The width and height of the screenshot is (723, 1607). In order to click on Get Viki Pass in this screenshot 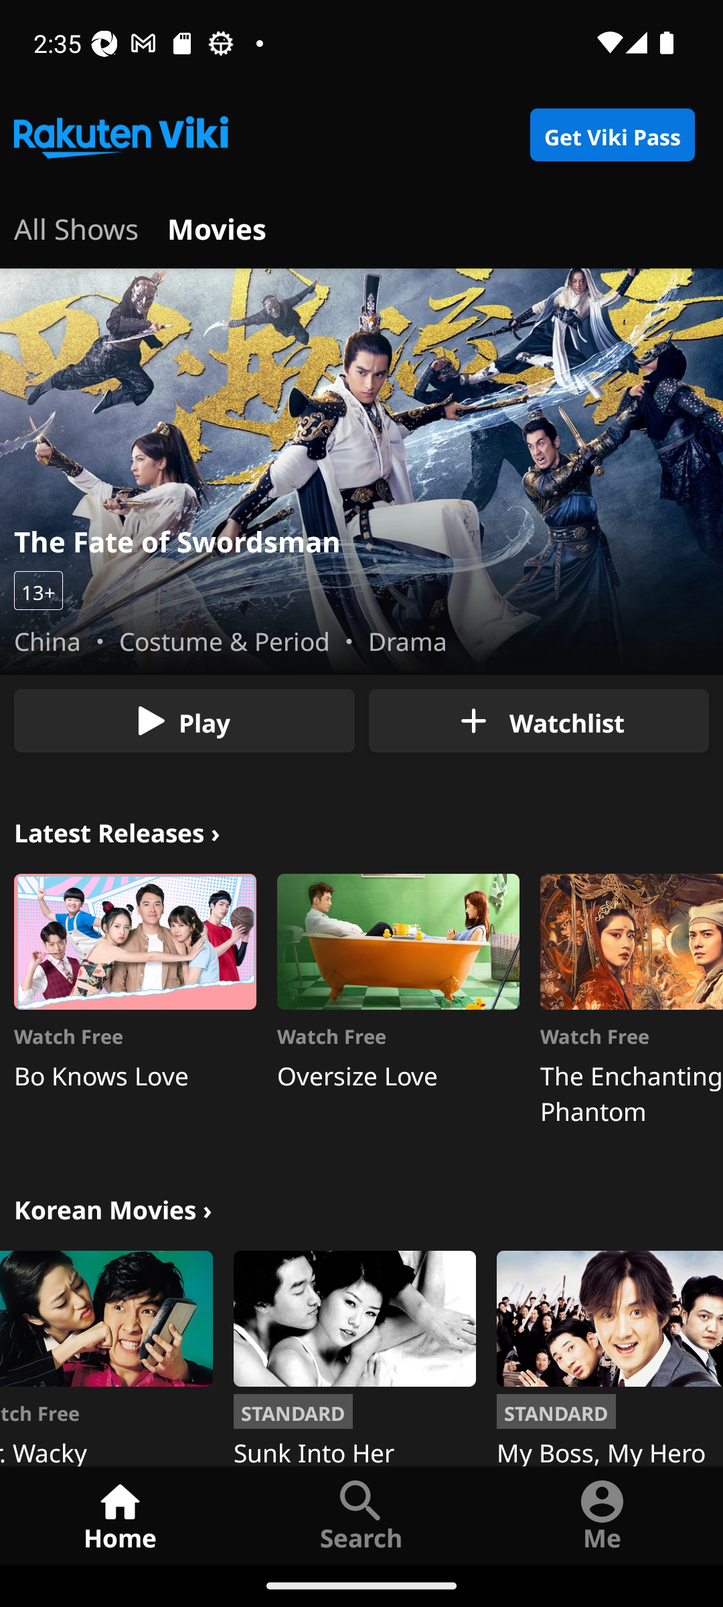, I will do `click(612, 135)`.